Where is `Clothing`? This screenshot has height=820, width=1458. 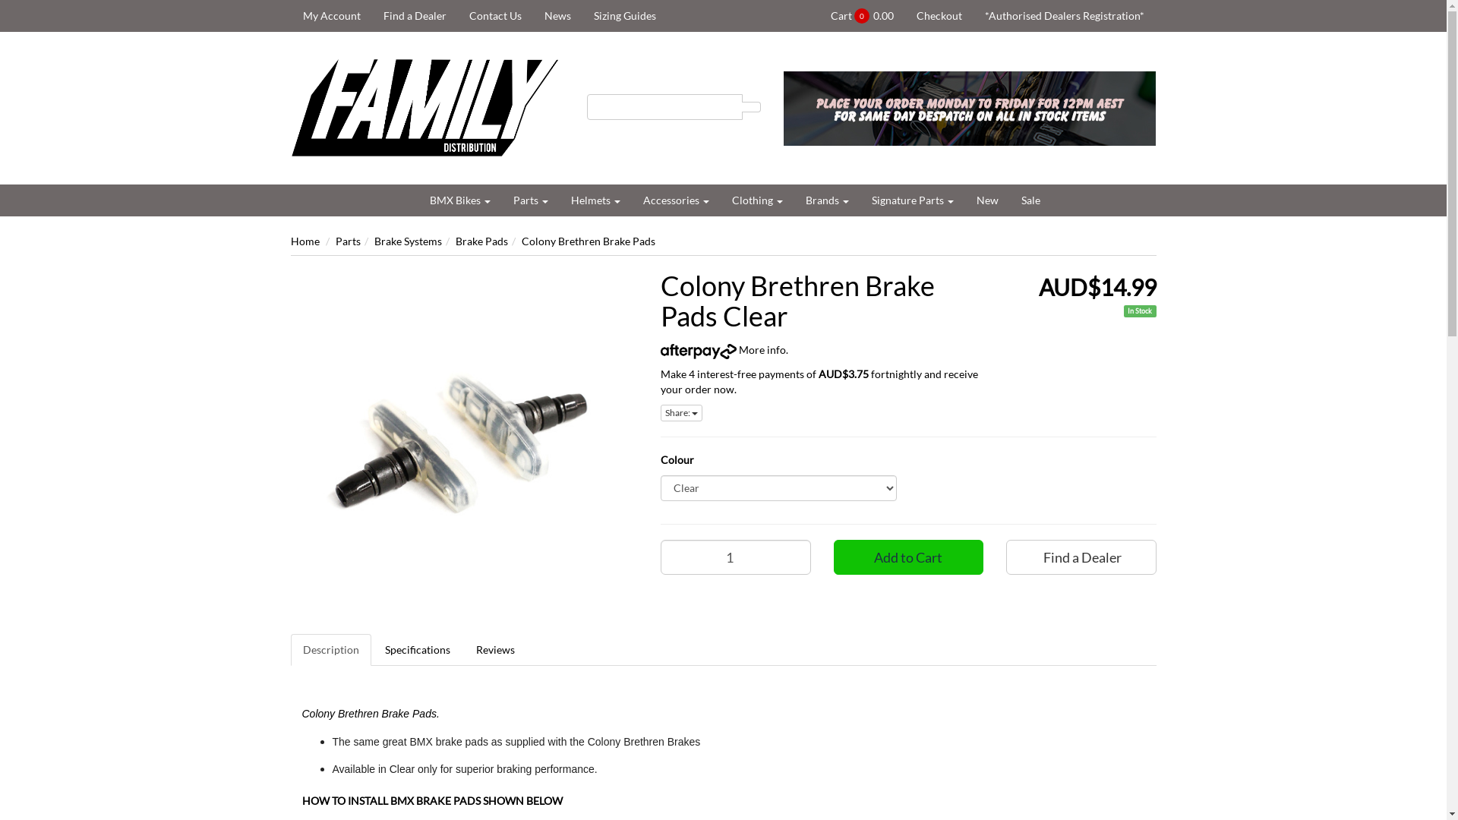
Clothing is located at coordinates (756, 200).